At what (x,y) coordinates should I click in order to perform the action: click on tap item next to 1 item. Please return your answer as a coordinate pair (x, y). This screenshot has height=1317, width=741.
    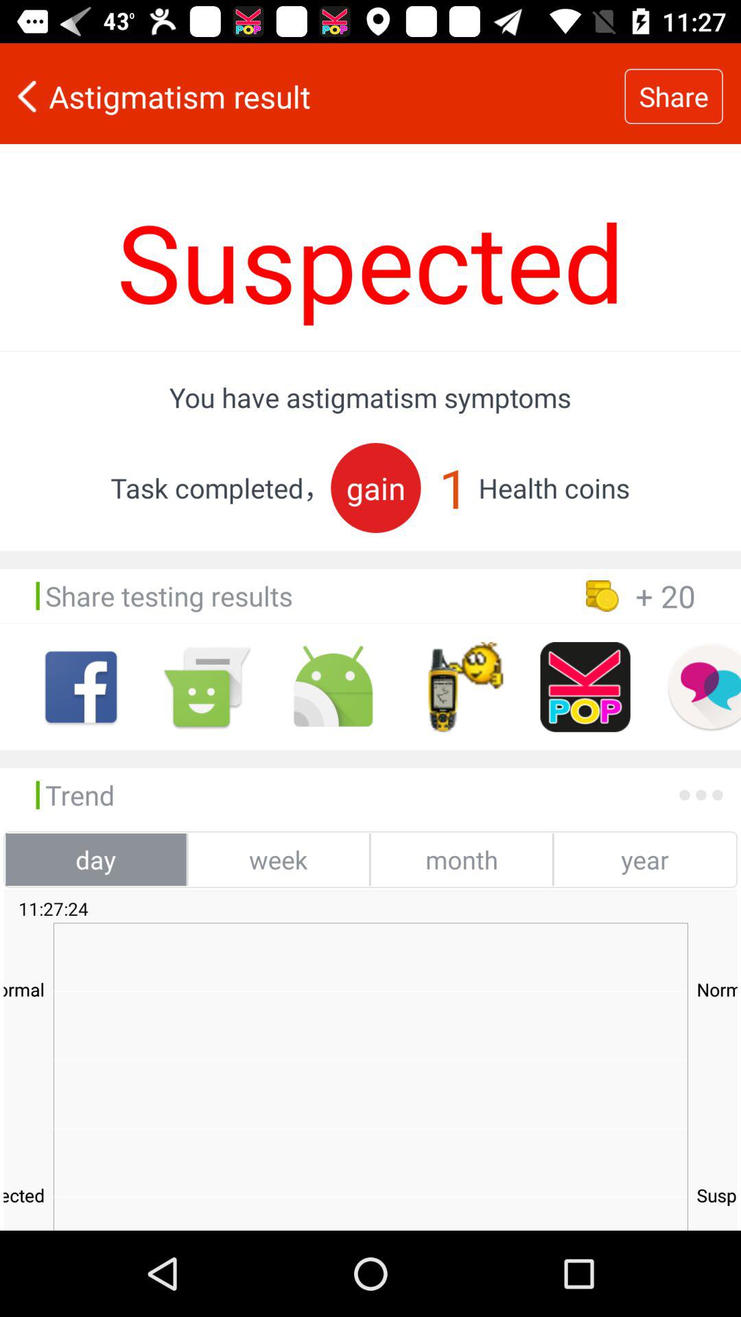
    Looking at the image, I should click on (376, 487).